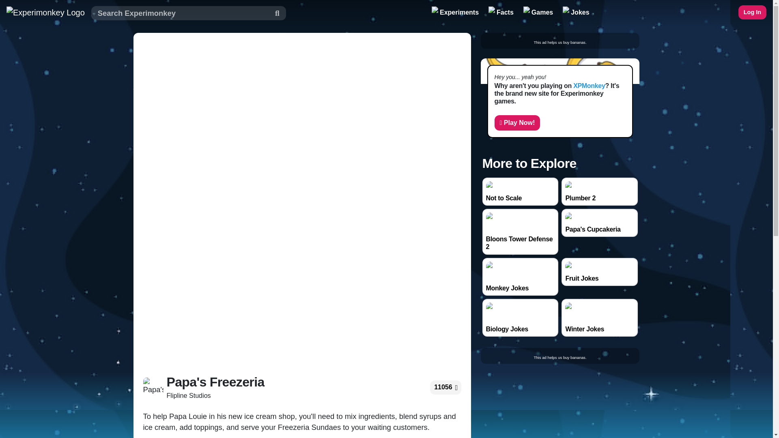 The height and width of the screenshot is (438, 779). What do you see at coordinates (752, 12) in the screenshot?
I see `Log In` at bounding box center [752, 12].